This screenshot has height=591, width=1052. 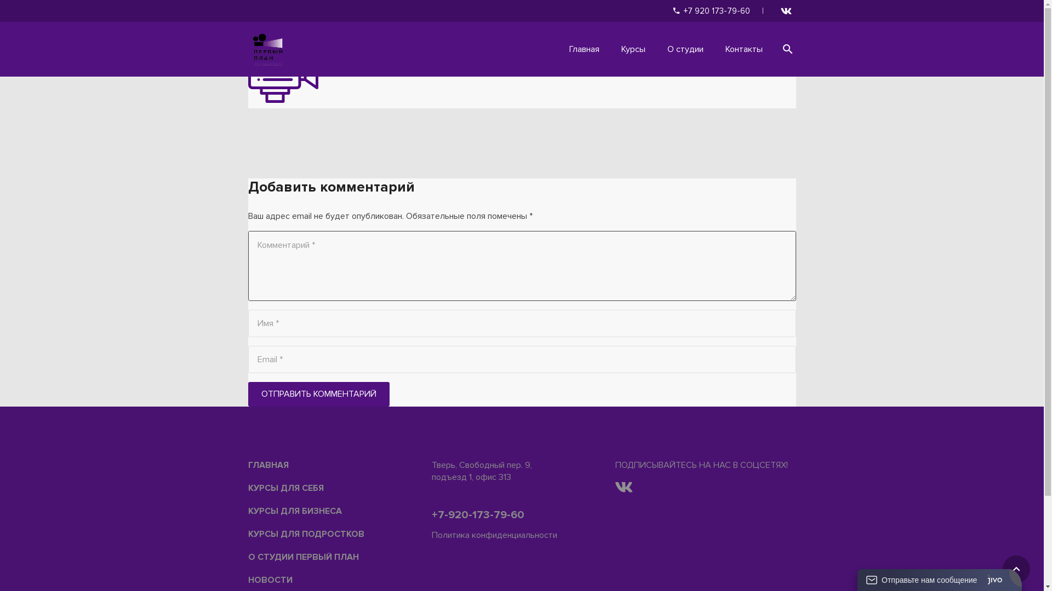 What do you see at coordinates (788, 49) in the screenshot?
I see `search` at bounding box center [788, 49].